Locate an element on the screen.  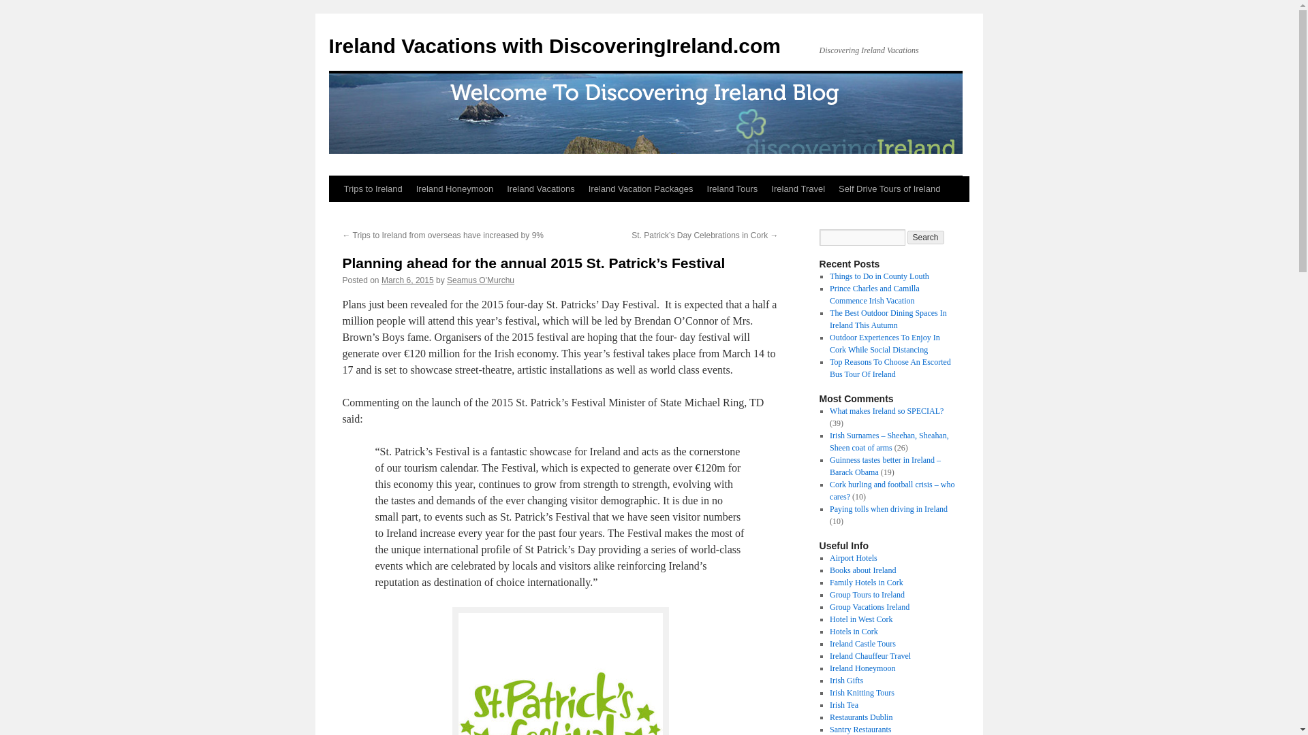
Search is located at coordinates (926, 237).